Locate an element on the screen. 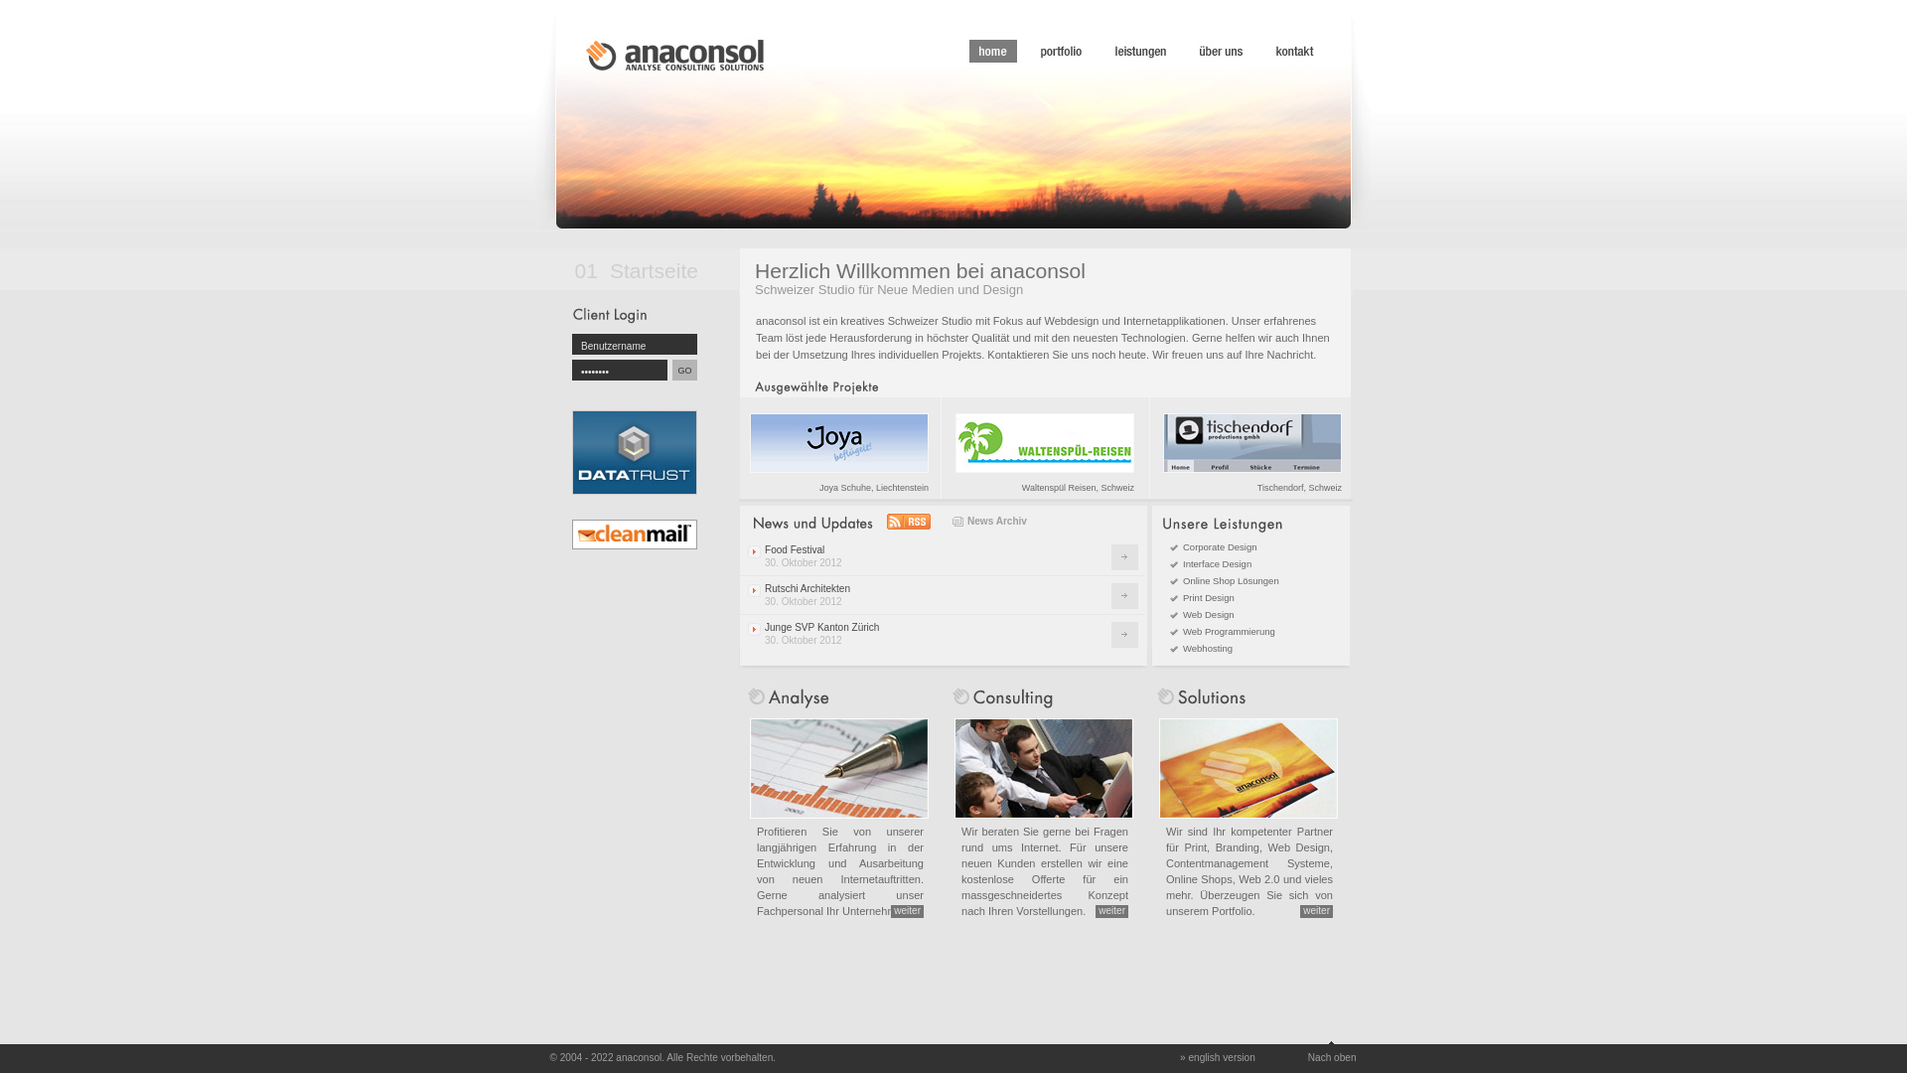 This screenshot has width=1907, height=1073. Web Programmierung is located at coordinates (1223, 632).